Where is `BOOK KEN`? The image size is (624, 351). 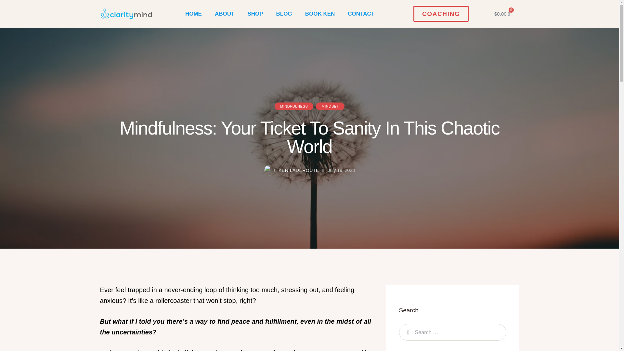
BOOK KEN is located at coordinates (320, 14).